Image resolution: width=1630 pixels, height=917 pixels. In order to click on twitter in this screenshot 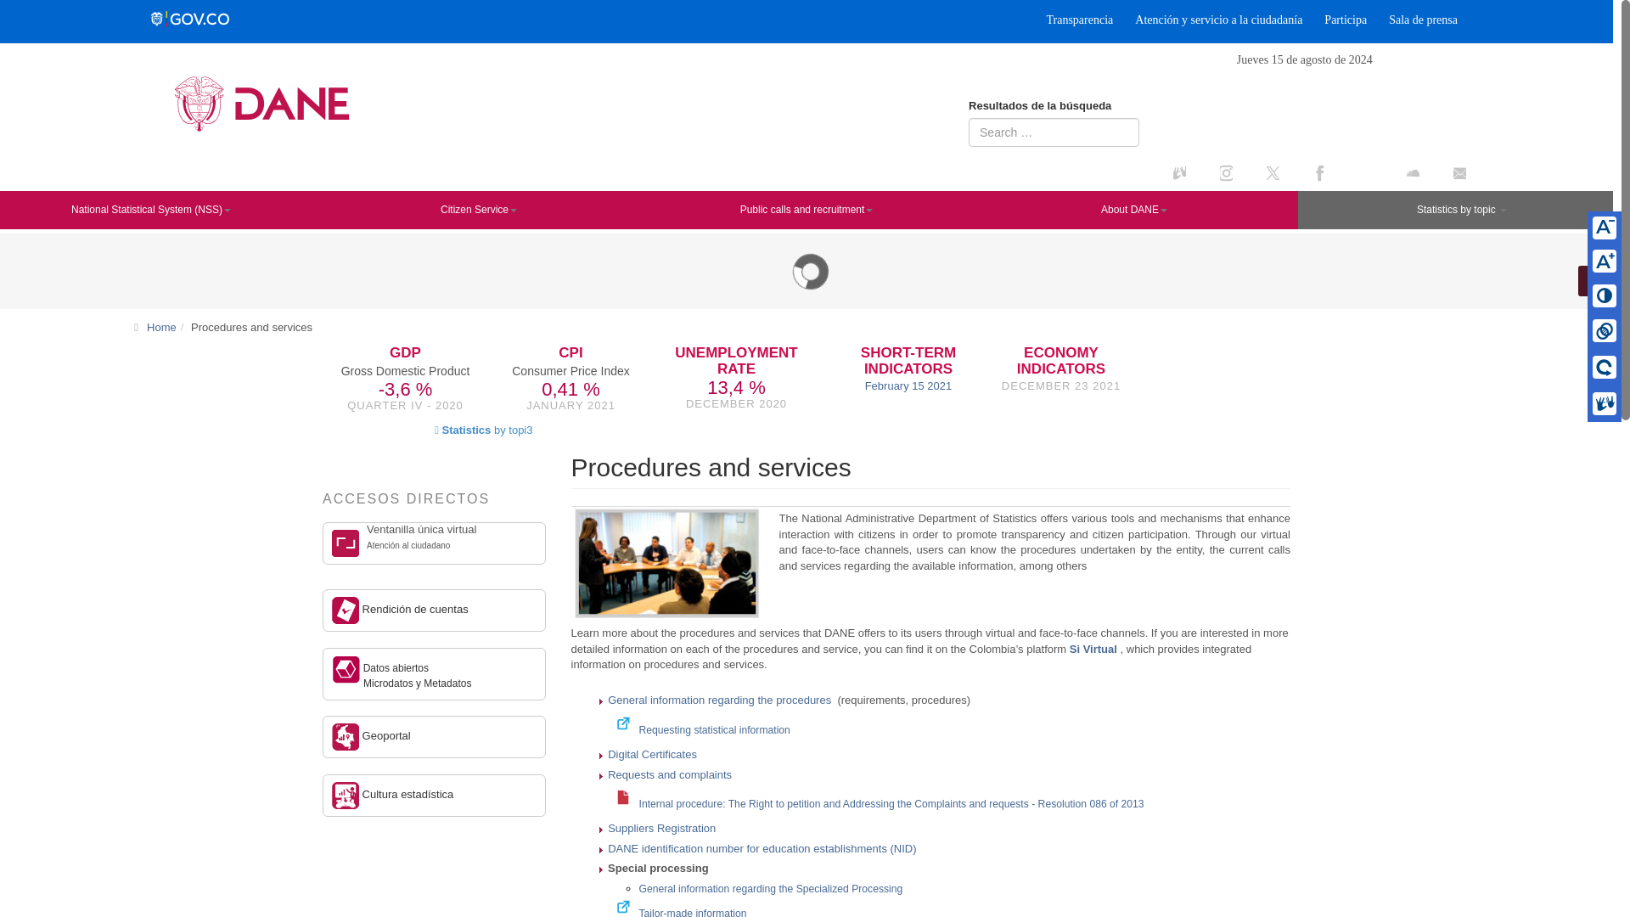, I will do `click(1280, 172)`.